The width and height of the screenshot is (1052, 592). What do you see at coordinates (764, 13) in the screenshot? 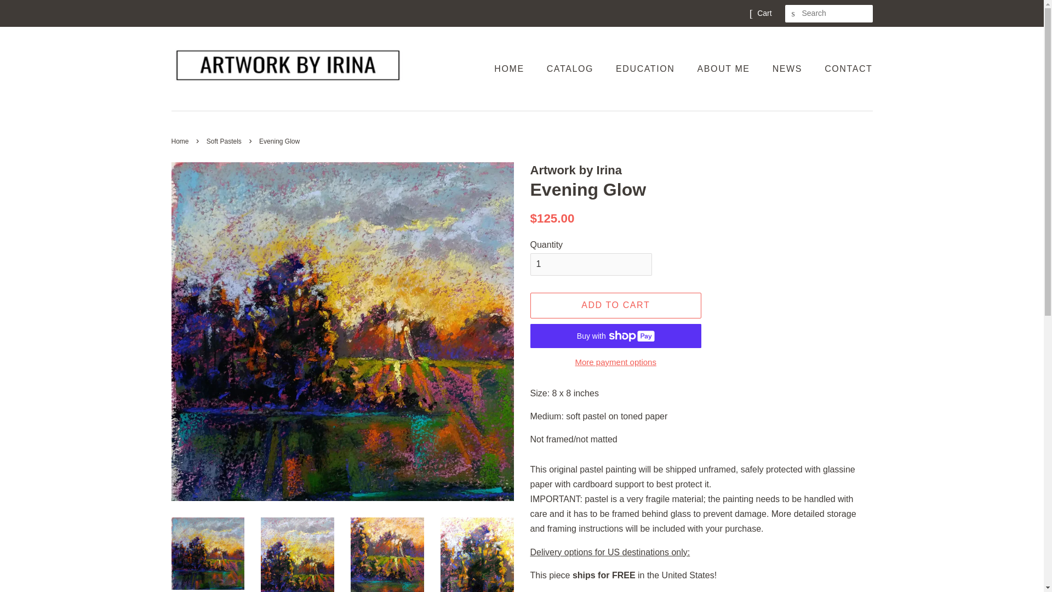
I see `Cart` at bounding box center [764, 13].